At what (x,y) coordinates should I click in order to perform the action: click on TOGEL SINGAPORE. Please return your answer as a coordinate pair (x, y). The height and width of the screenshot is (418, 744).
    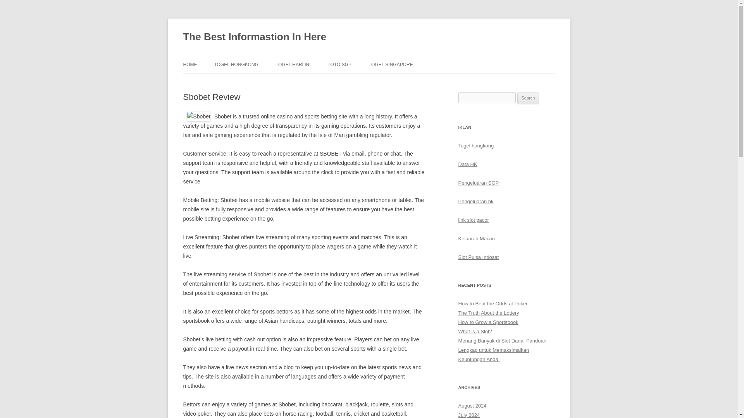
    Looking at the image, I should click on (391, 64).